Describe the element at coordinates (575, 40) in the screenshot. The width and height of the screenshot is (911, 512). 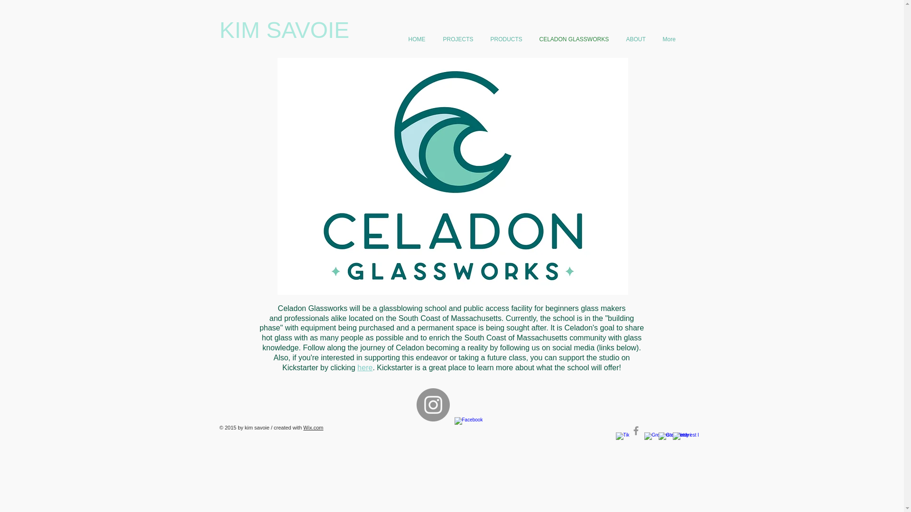
I see `CELADON GLASSWORKS` at that location.